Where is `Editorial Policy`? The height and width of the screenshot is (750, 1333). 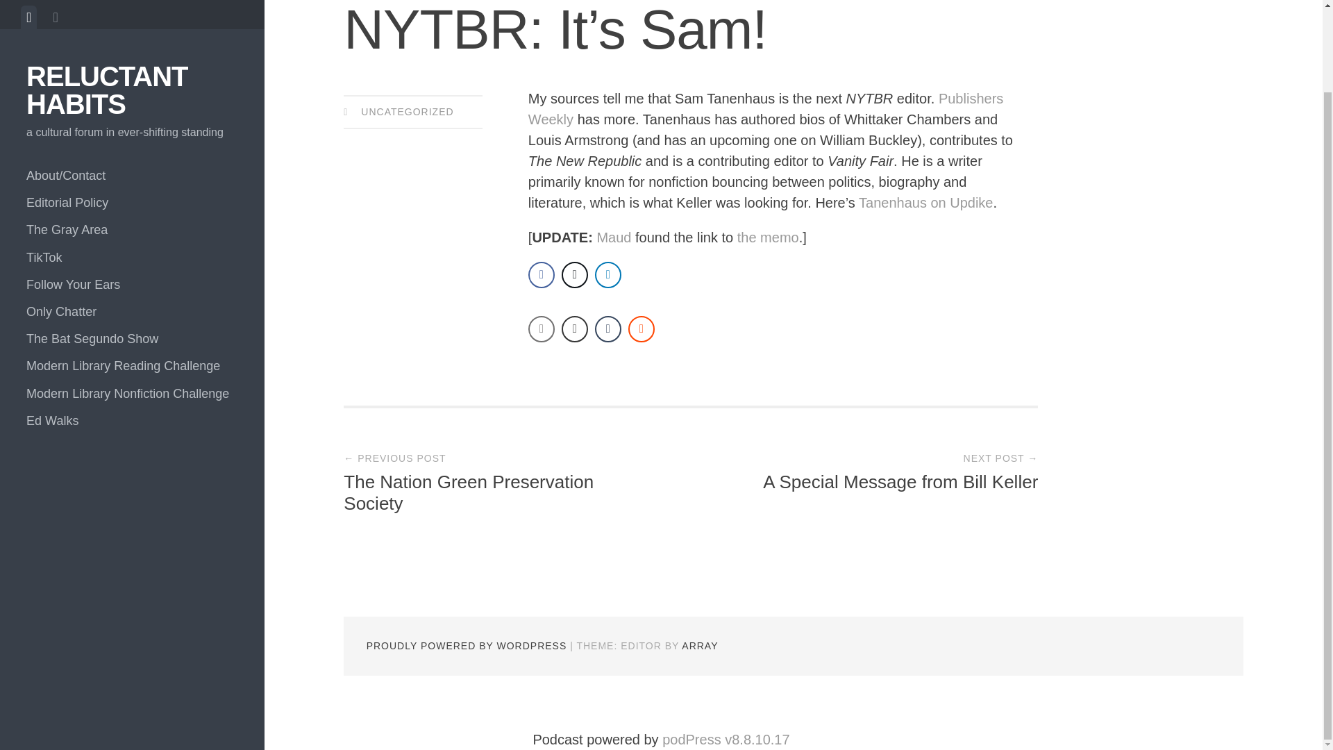 Editorial Policy is located at coordinates (132, 108).